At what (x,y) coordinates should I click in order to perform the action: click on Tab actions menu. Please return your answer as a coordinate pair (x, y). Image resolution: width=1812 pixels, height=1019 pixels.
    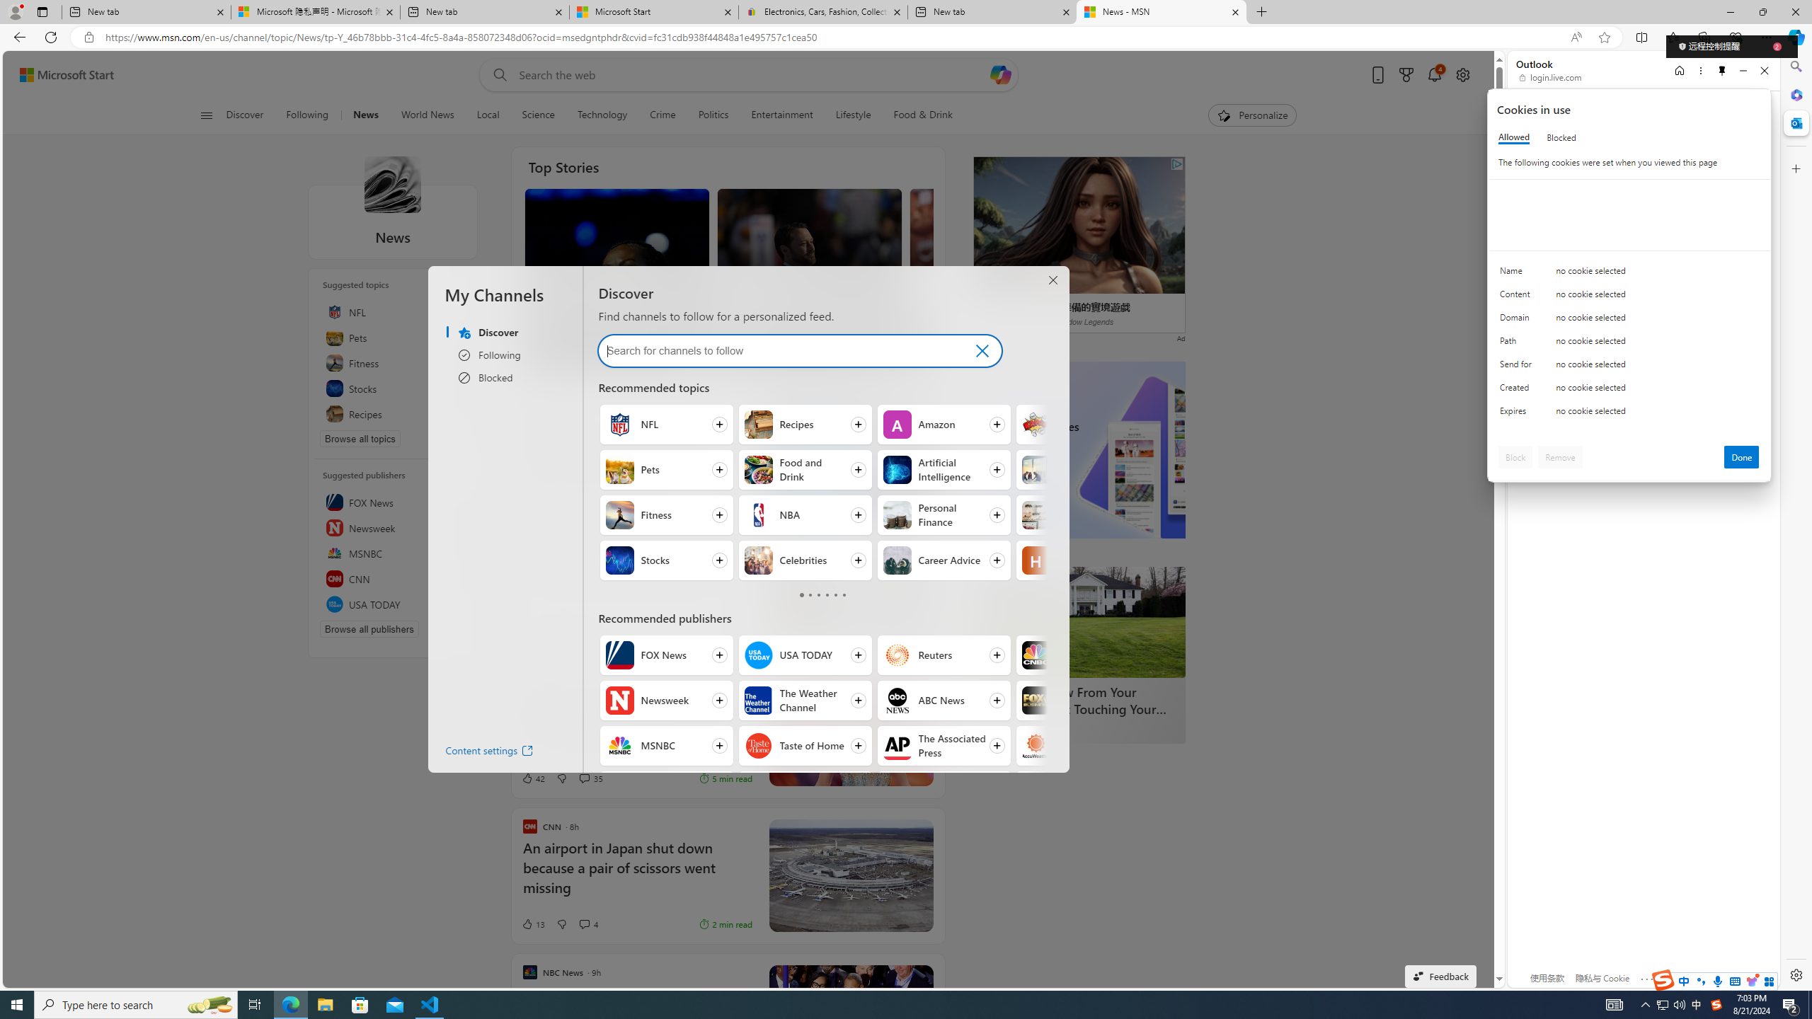
    Looking at the image, I should click on (42, 11).